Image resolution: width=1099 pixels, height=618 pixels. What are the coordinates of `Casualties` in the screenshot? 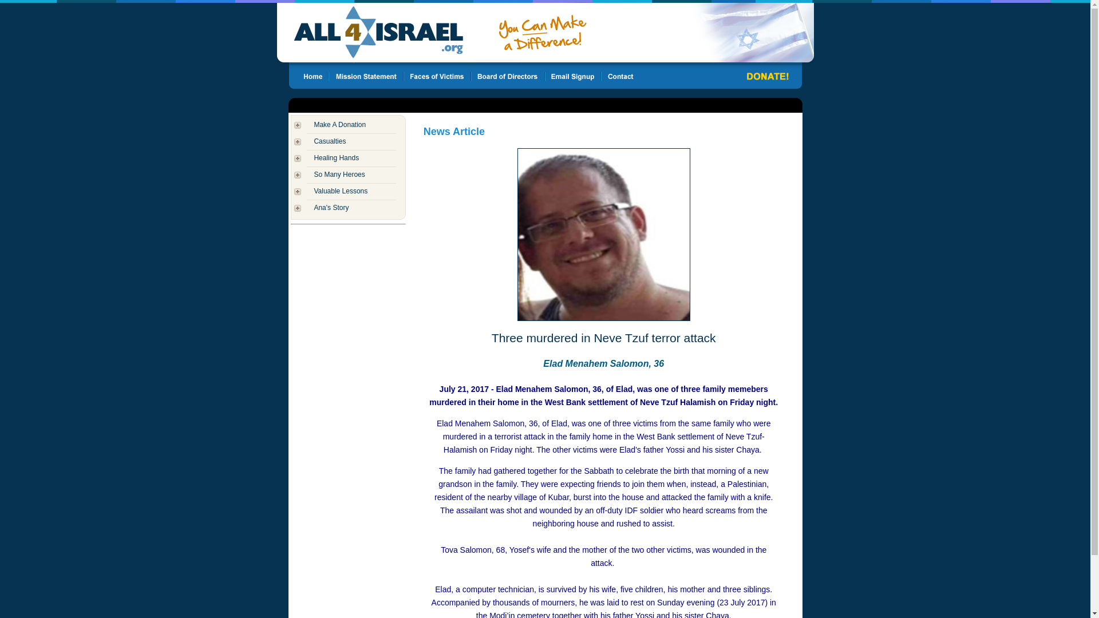 It's located at (330, 141).